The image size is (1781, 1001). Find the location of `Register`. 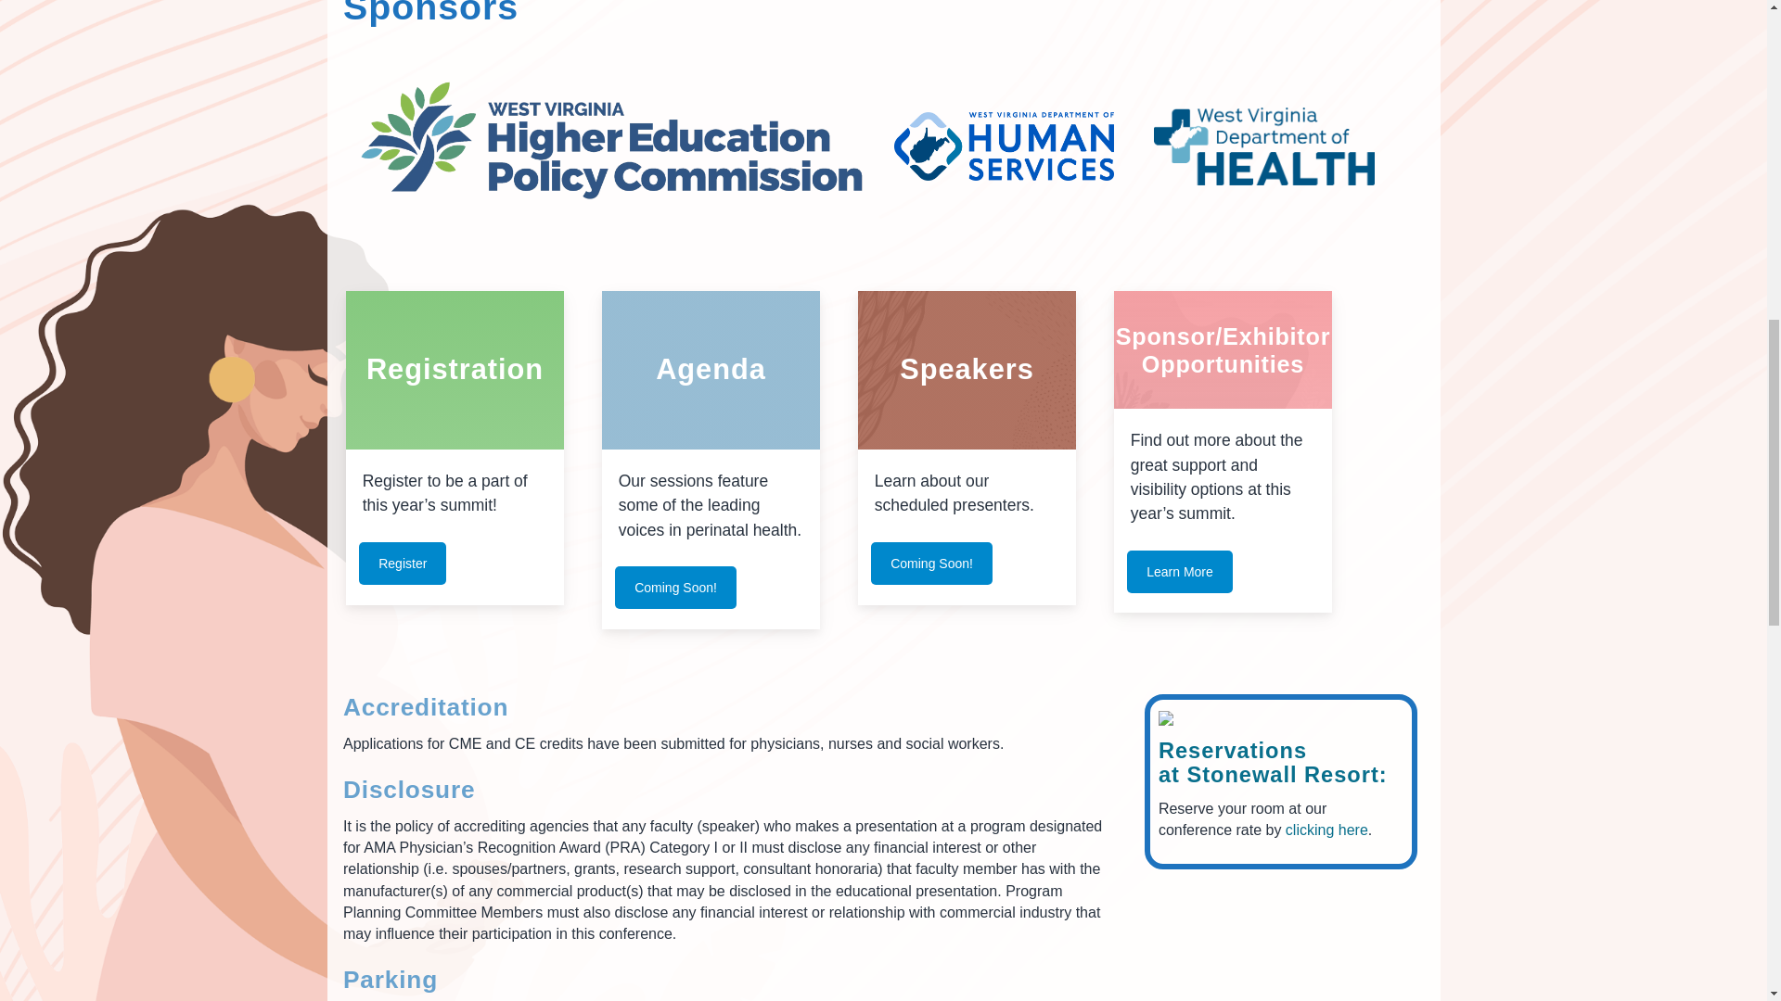

Register is located at coordinates (403, 564).